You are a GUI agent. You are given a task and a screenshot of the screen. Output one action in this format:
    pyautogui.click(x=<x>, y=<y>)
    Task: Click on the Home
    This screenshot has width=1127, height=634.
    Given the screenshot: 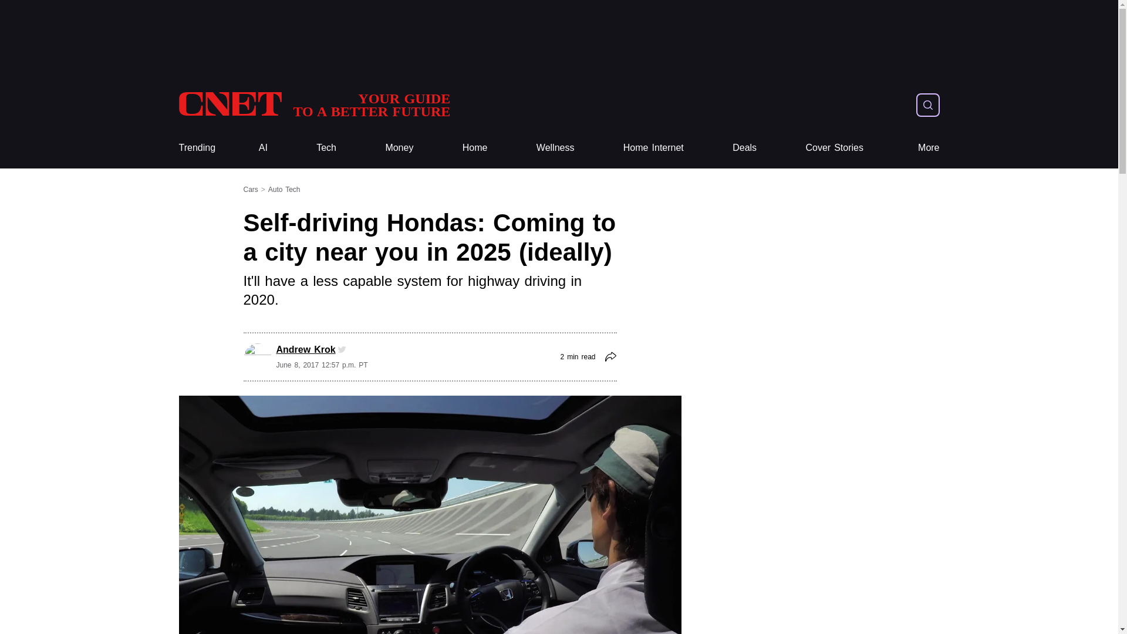 What is the action you would take?
    pyautogui.click(x=929, y=148)
    